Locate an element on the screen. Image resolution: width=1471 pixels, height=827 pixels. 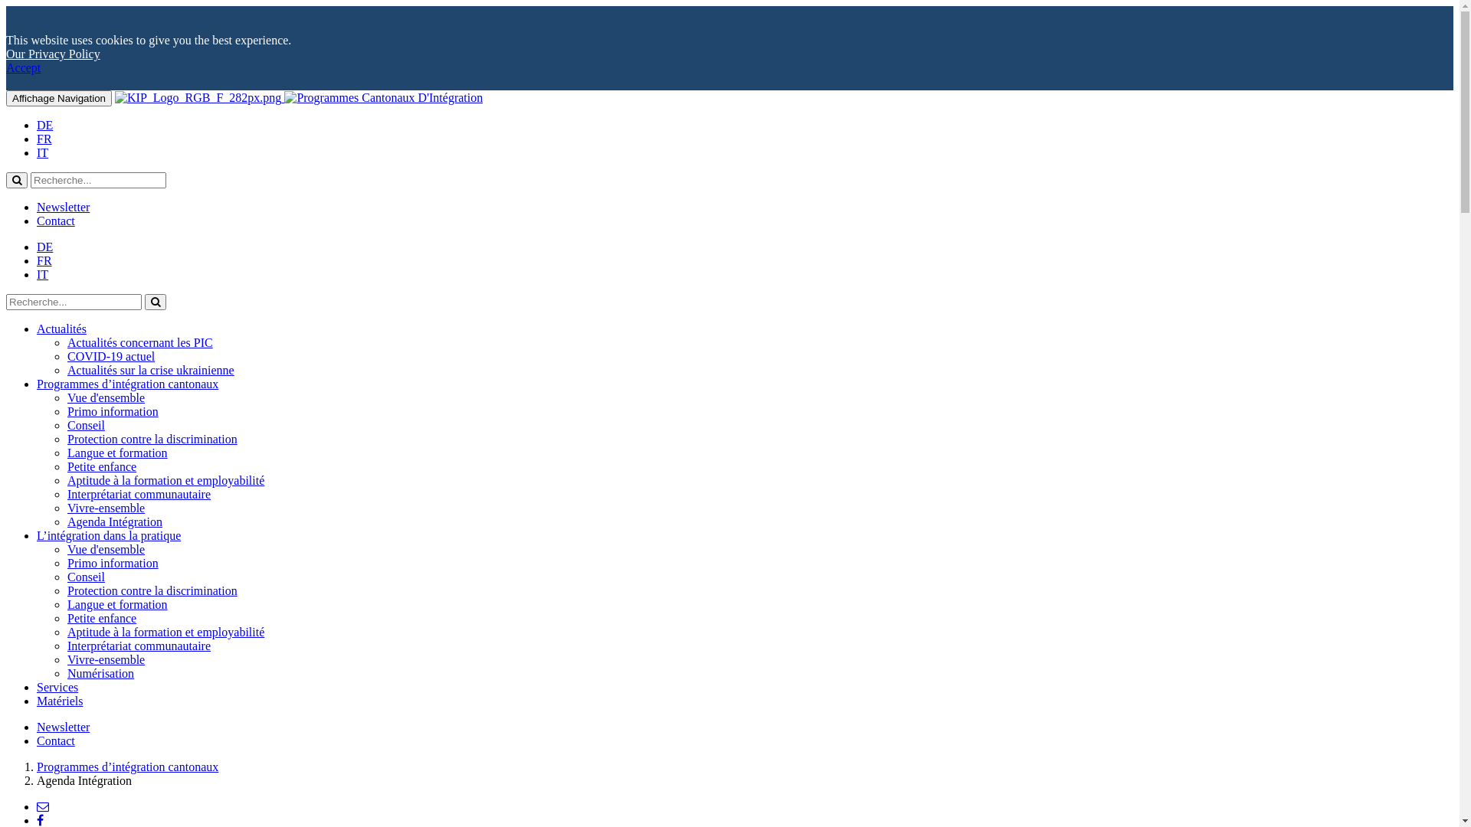
Accept is located at coordinates (23, 67).